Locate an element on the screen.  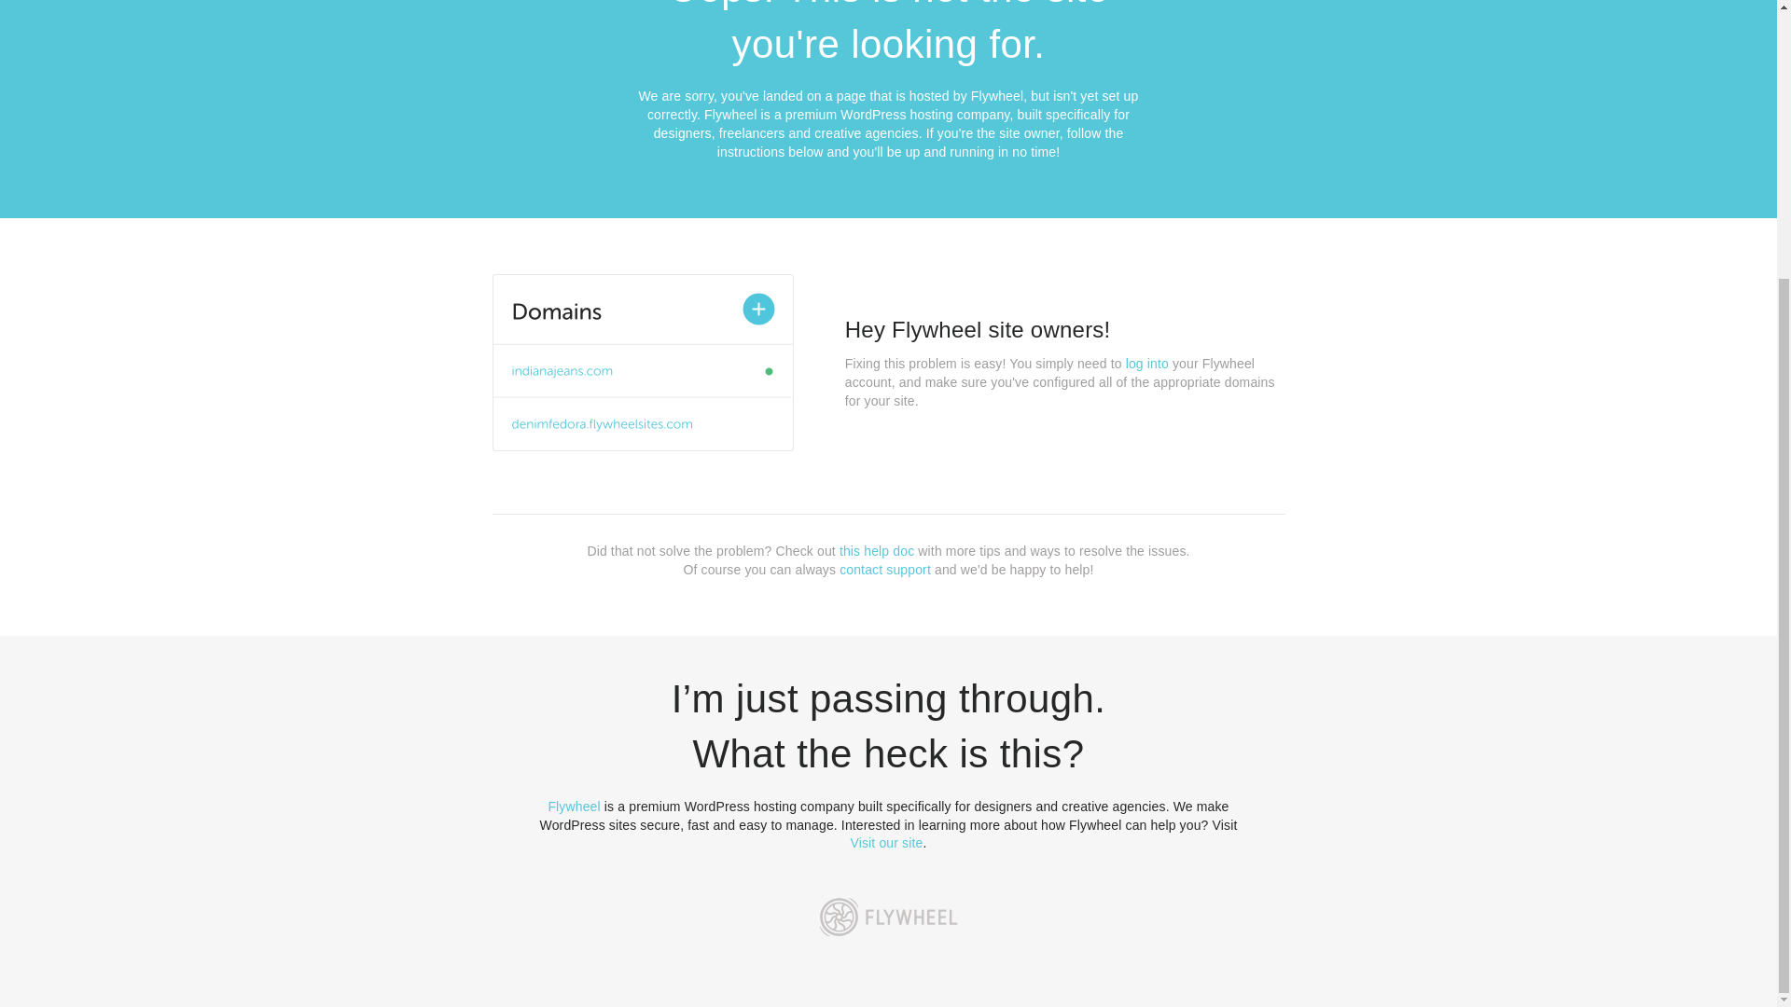
contact support is located at coordinates (885, 569).